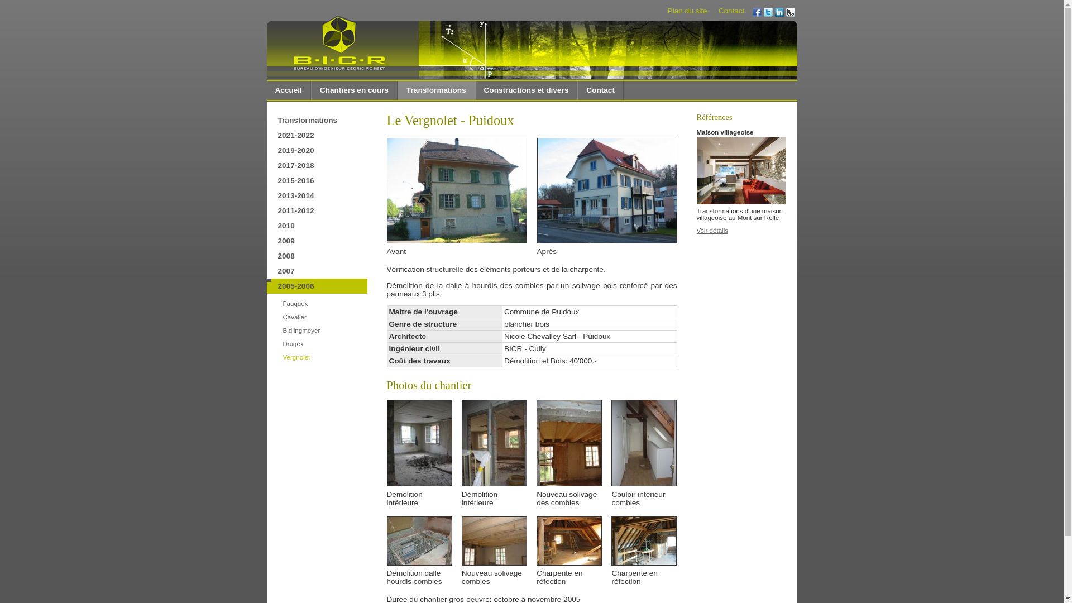  Describe the element at coordinates (324, 304) in the screenshot. I see `Fauquex` at that location.